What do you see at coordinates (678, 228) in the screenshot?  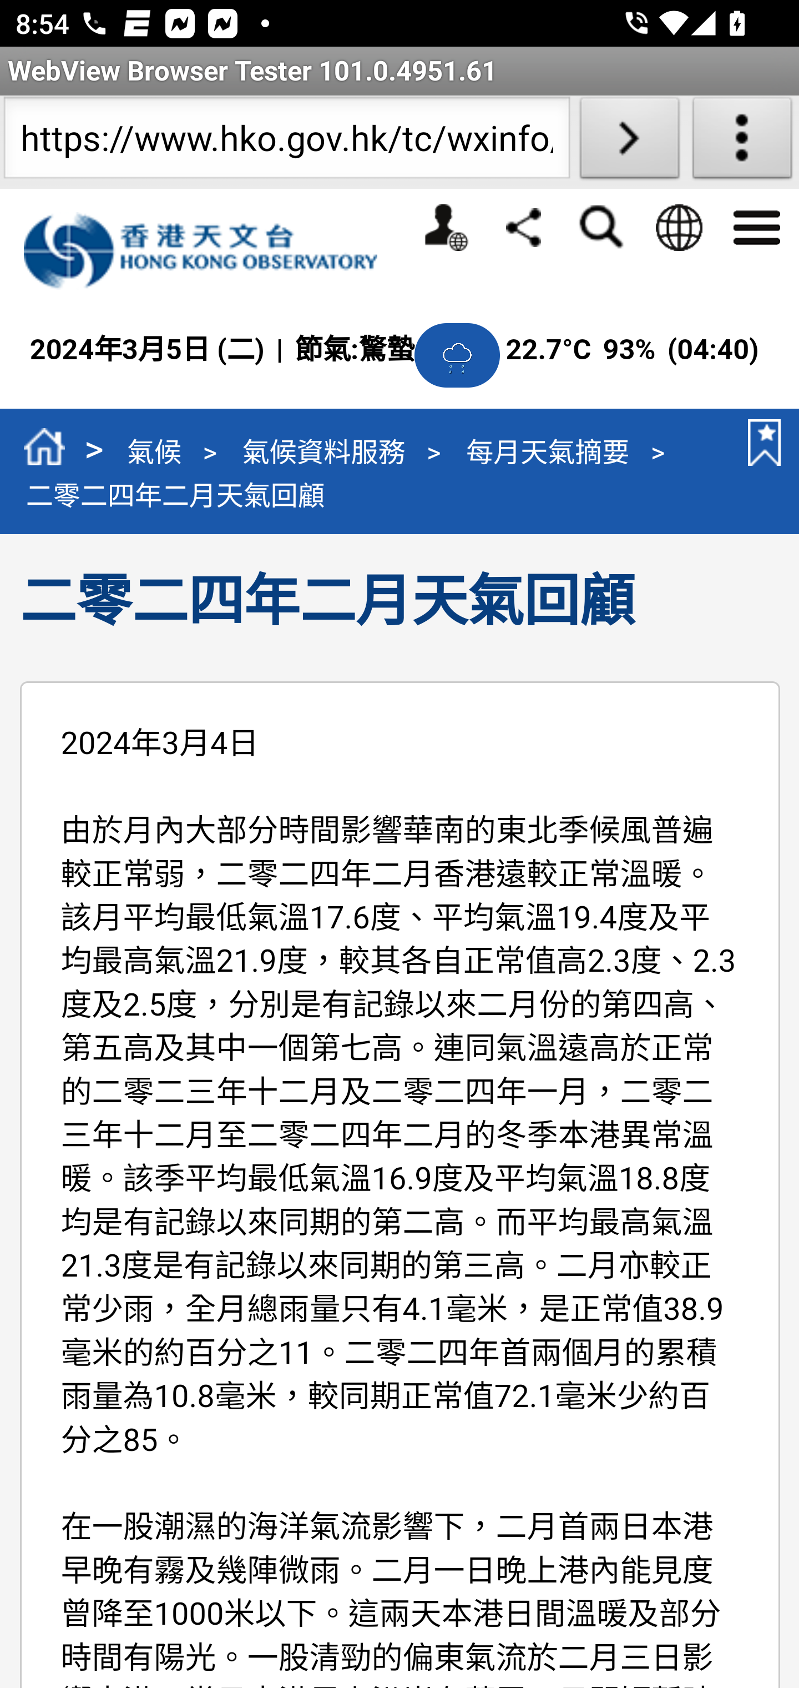 I see `語言 語言` at bounding box center [678, 228].